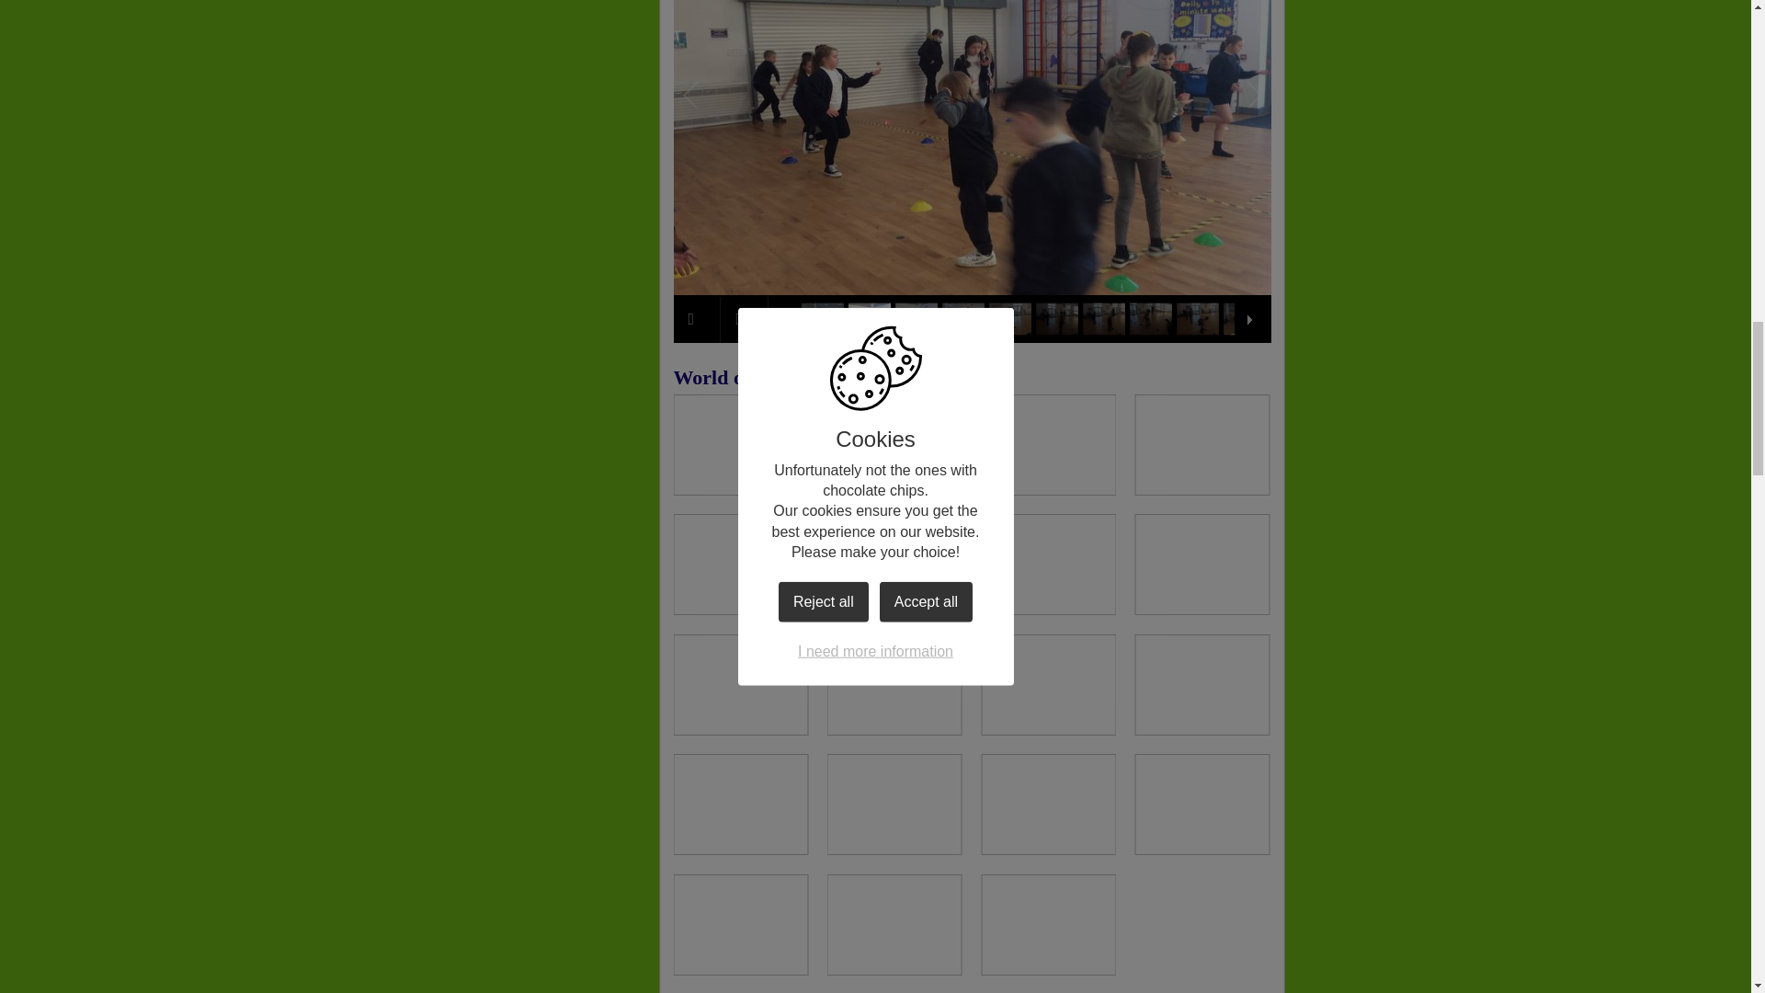 This screenshot has height=993, width=1765. I want to click on View large version of image, so click(1048, 565).